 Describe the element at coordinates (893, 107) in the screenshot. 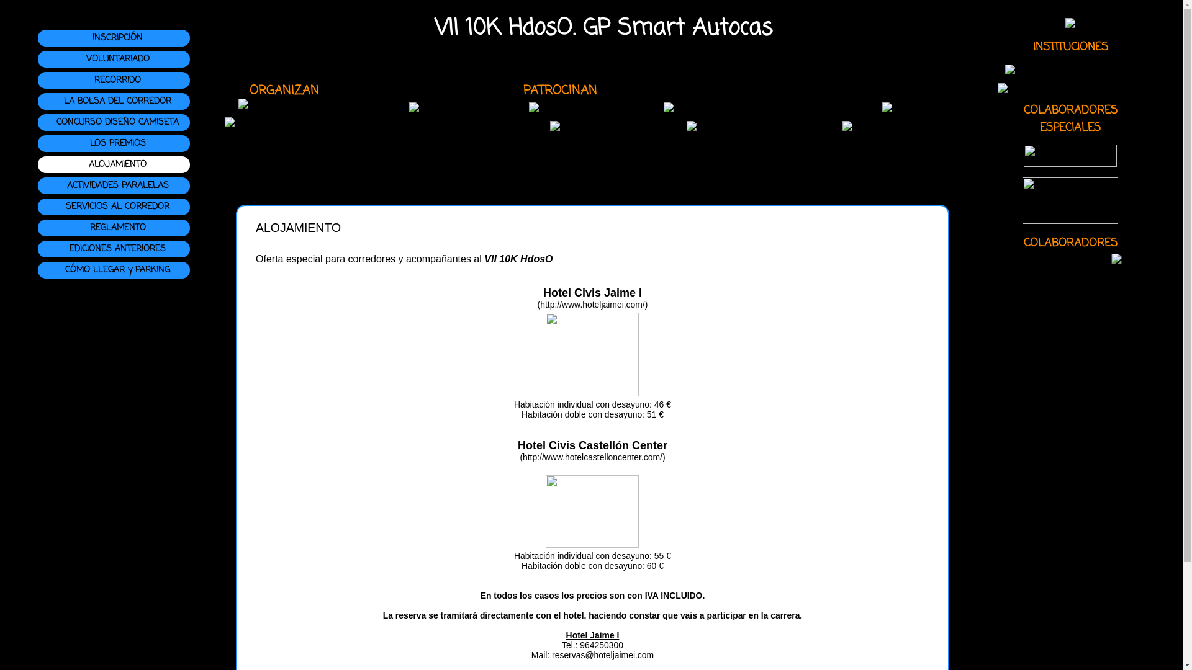

I see `BP` at that location.